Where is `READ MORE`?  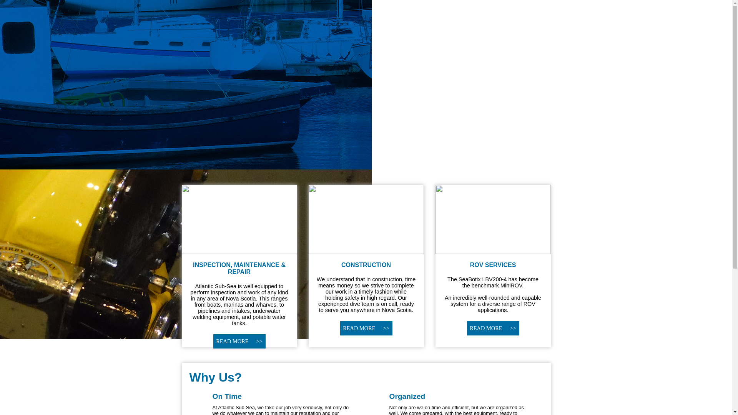 READ MORE is located at coordinates (493, 328).